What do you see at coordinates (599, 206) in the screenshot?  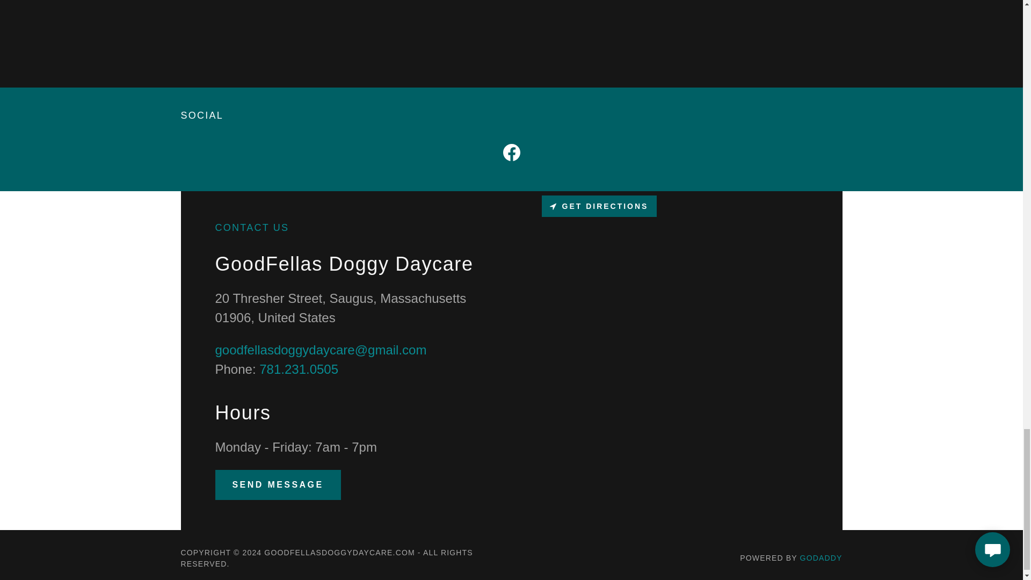 I see `GET DIRECTIONS` at bounding box center [599, 206].